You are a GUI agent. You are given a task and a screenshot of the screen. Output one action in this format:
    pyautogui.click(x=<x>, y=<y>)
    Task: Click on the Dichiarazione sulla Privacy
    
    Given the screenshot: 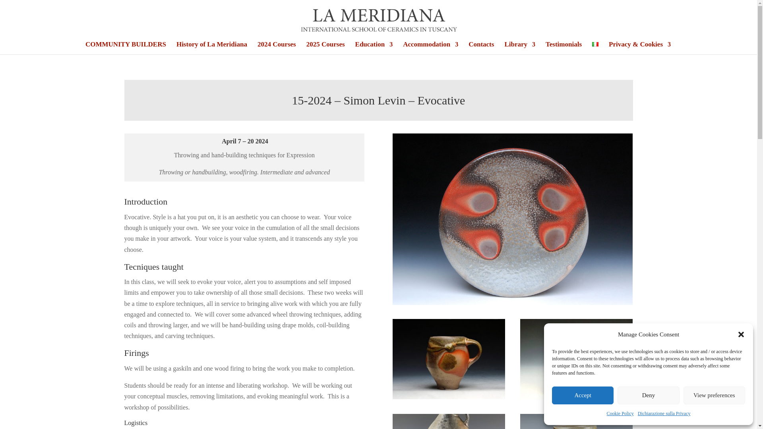 What is the action you would take?
    pyautogui.click(x=664, y=414)
    